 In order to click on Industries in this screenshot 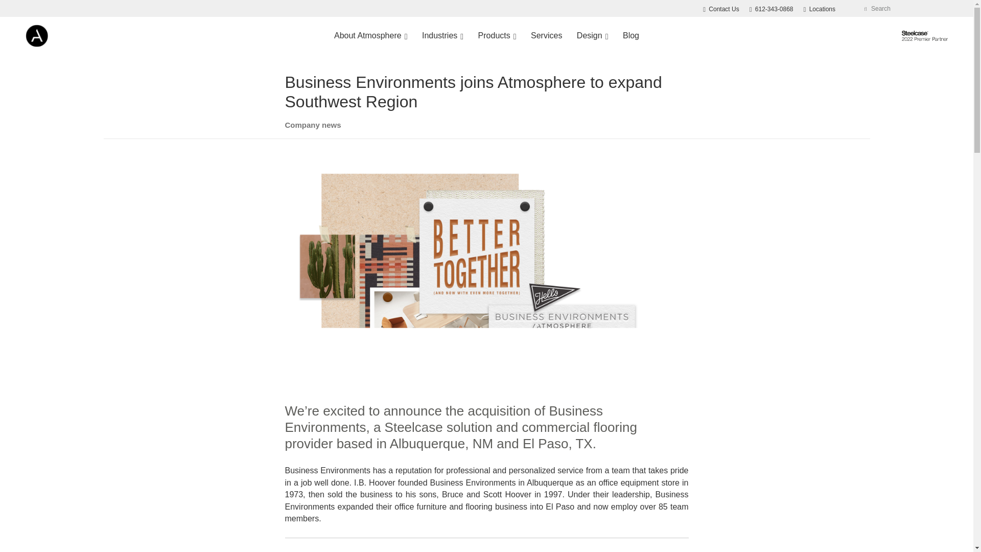, I will do `click(593, 36)`.